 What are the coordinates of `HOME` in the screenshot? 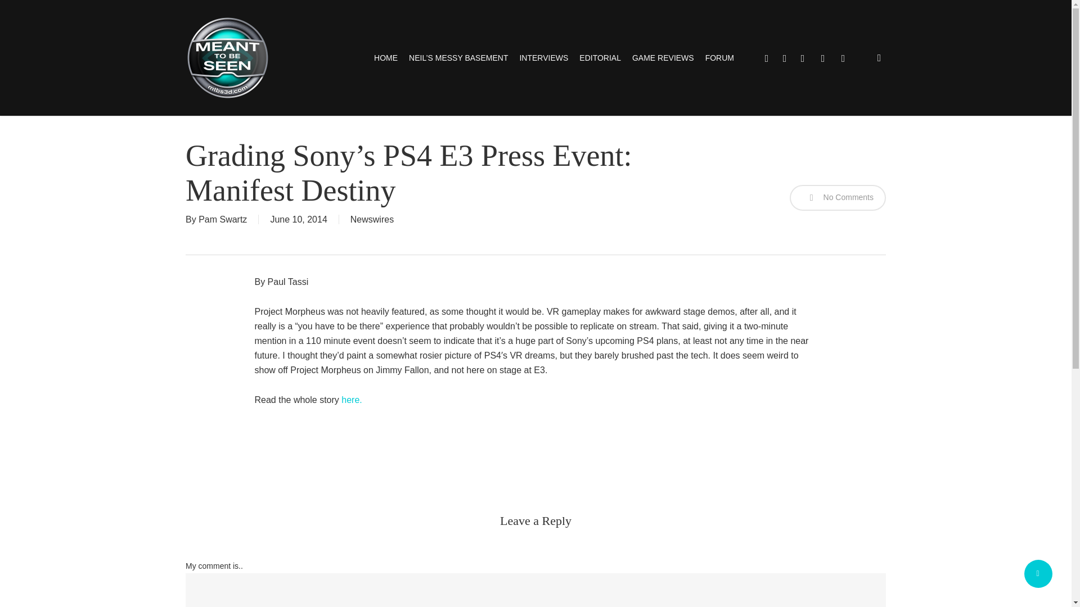 It's located at (385, 57).